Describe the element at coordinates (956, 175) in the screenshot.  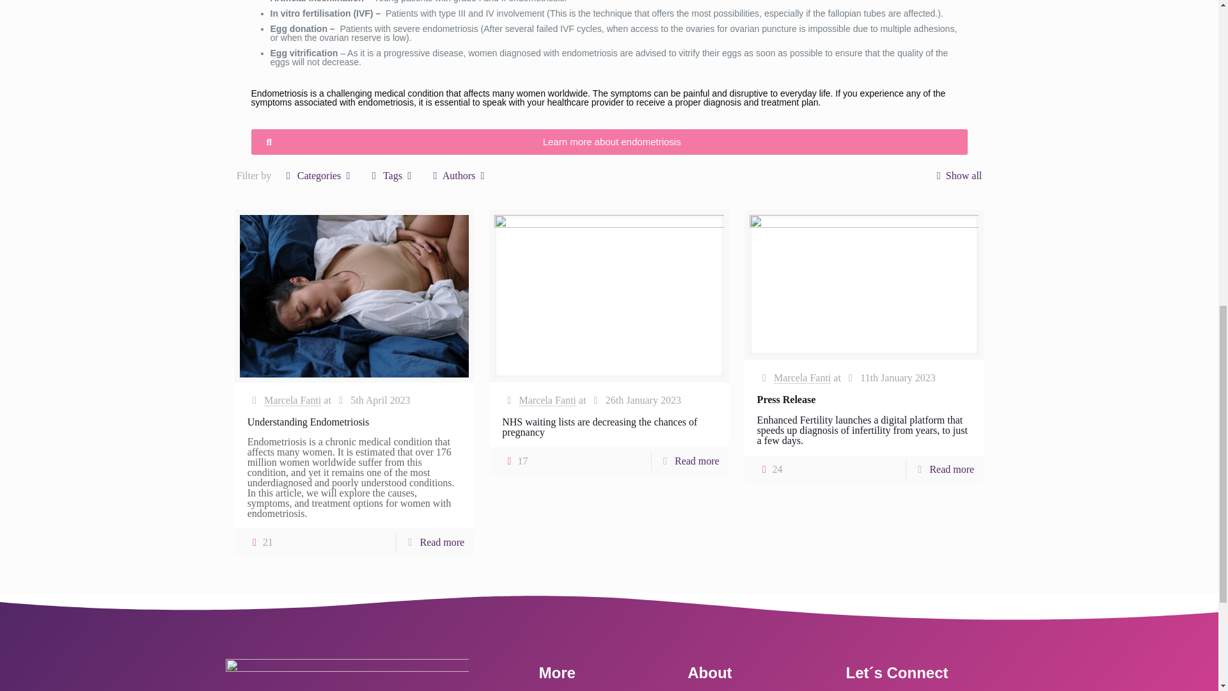
I see `Show all` at that location.